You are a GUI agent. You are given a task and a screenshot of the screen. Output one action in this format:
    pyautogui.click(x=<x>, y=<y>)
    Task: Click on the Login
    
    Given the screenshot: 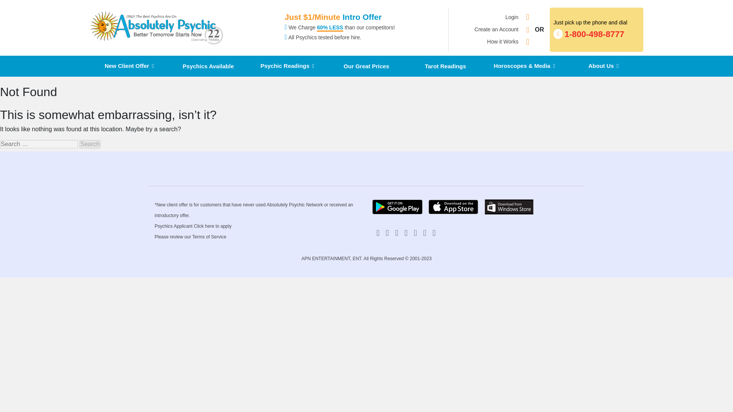 What is the action you would take?
    pyautogui.click(x=496, y=30)
    